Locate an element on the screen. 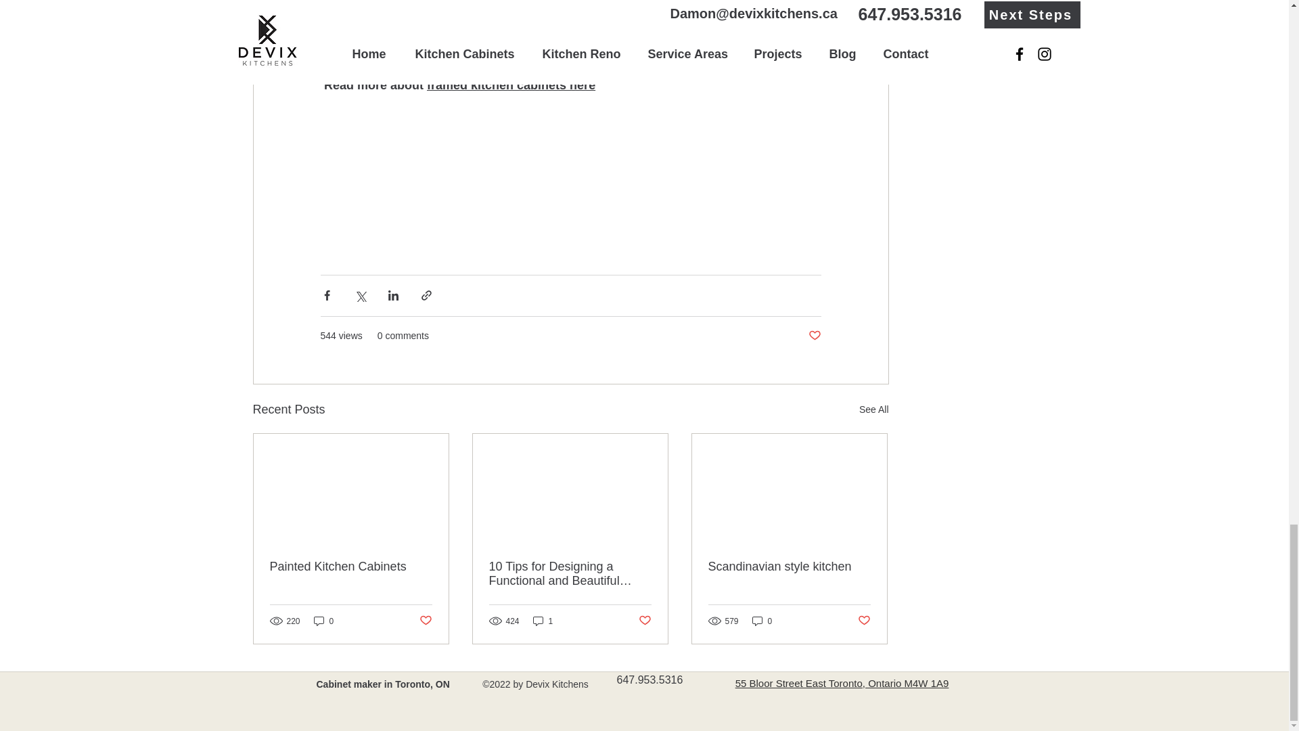  See All is located at coordinates (873, 409).